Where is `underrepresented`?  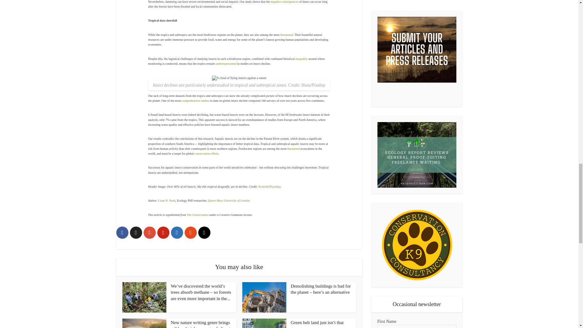 underrepresented is located at coordinates (226, 63).